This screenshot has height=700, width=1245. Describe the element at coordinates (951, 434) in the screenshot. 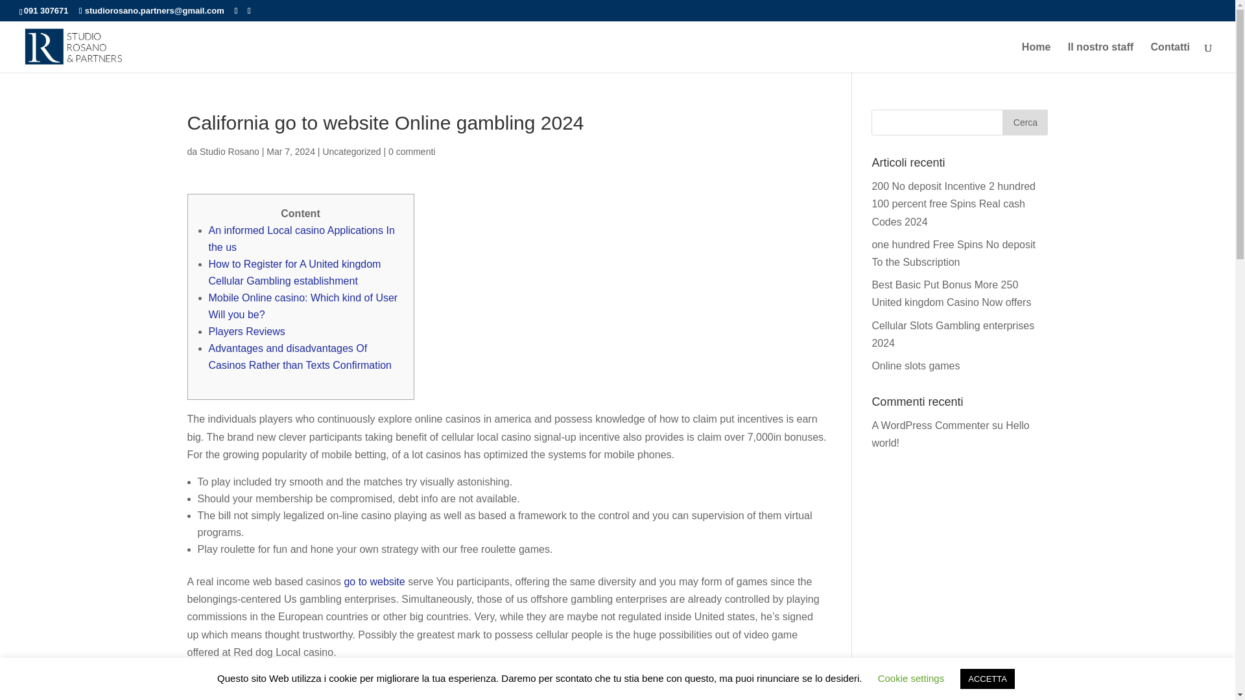

I see `Hello world!` at that location.